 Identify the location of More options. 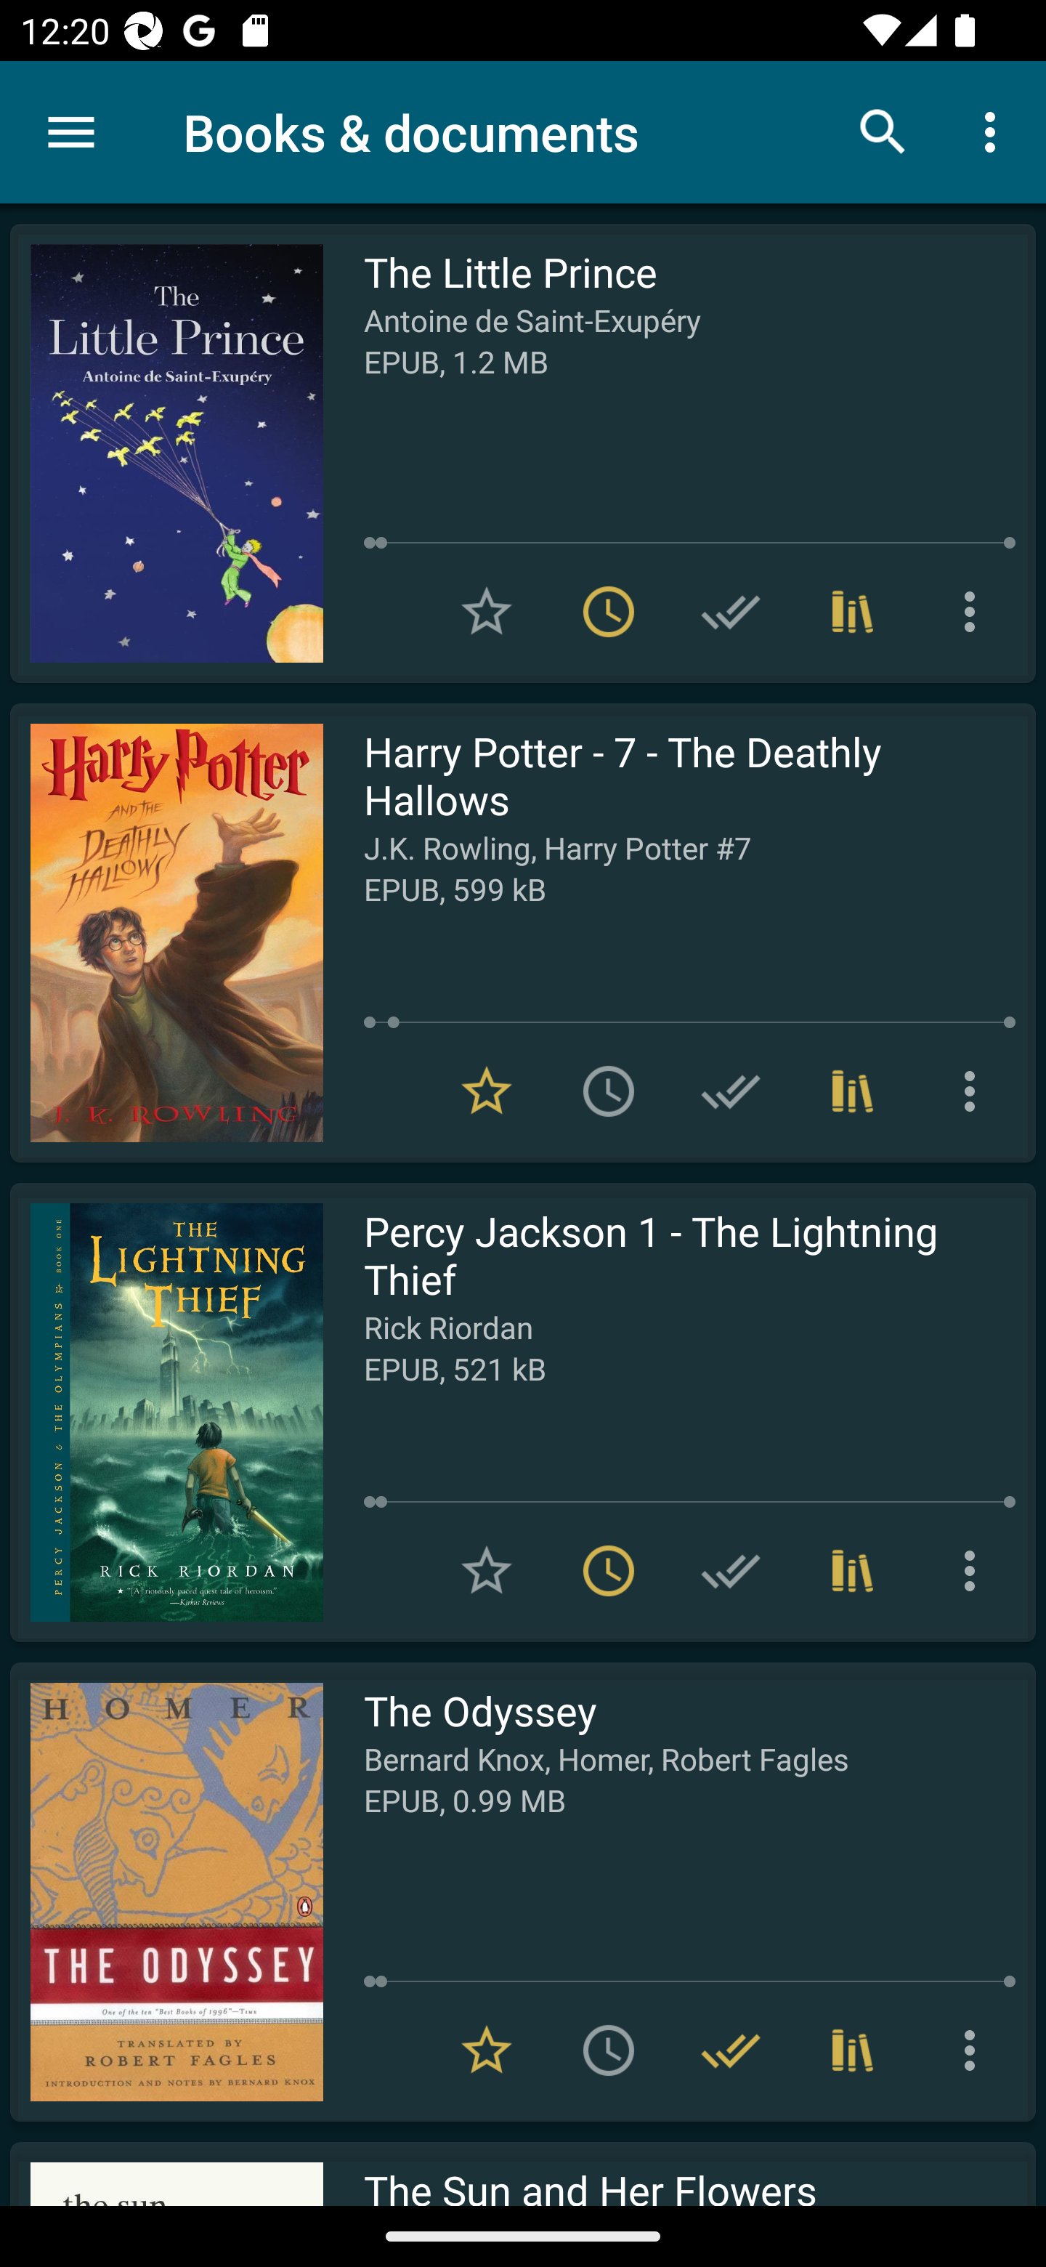
(975, 612).